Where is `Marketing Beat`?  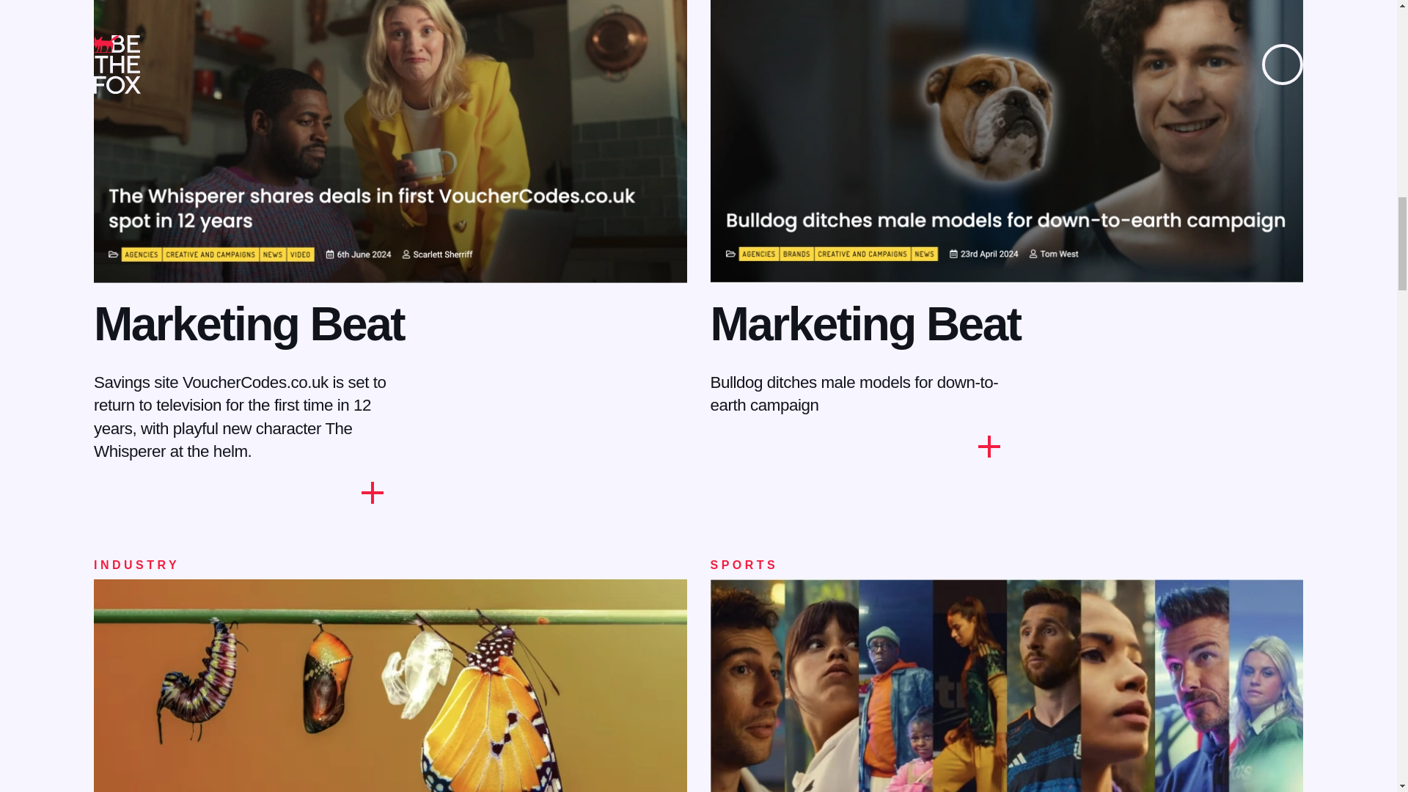
Marketing Beat is located at coordinates (249, 324).